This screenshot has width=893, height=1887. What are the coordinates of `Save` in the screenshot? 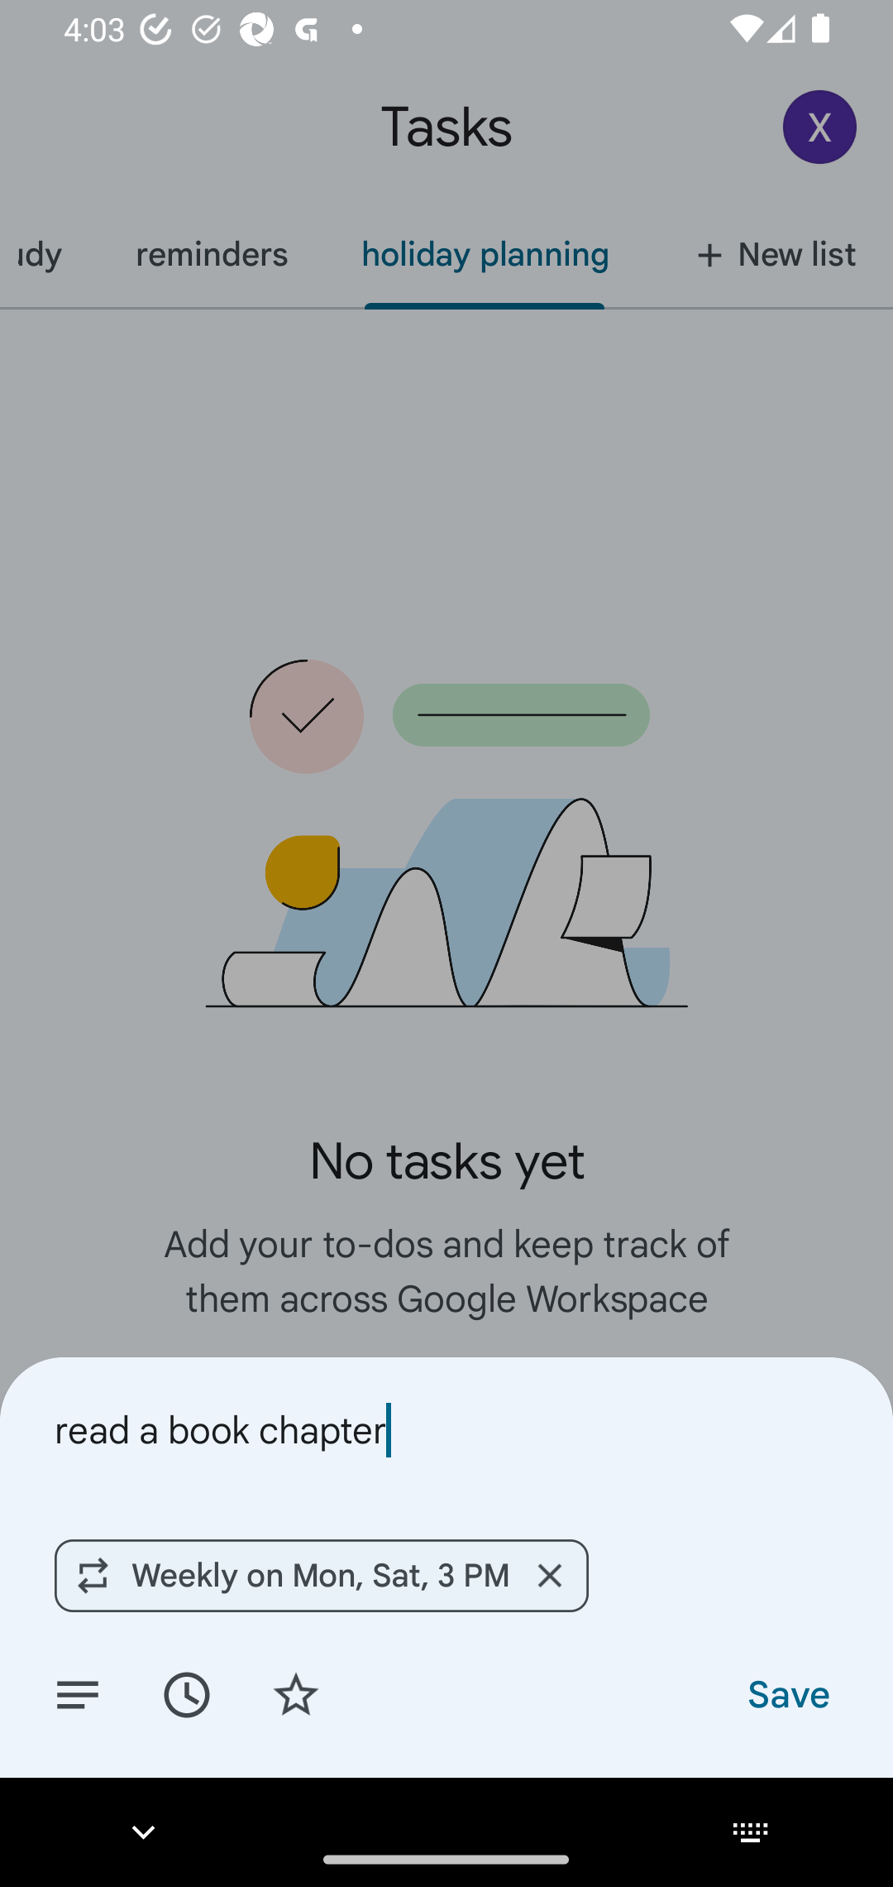 It's located at (787, 1693).